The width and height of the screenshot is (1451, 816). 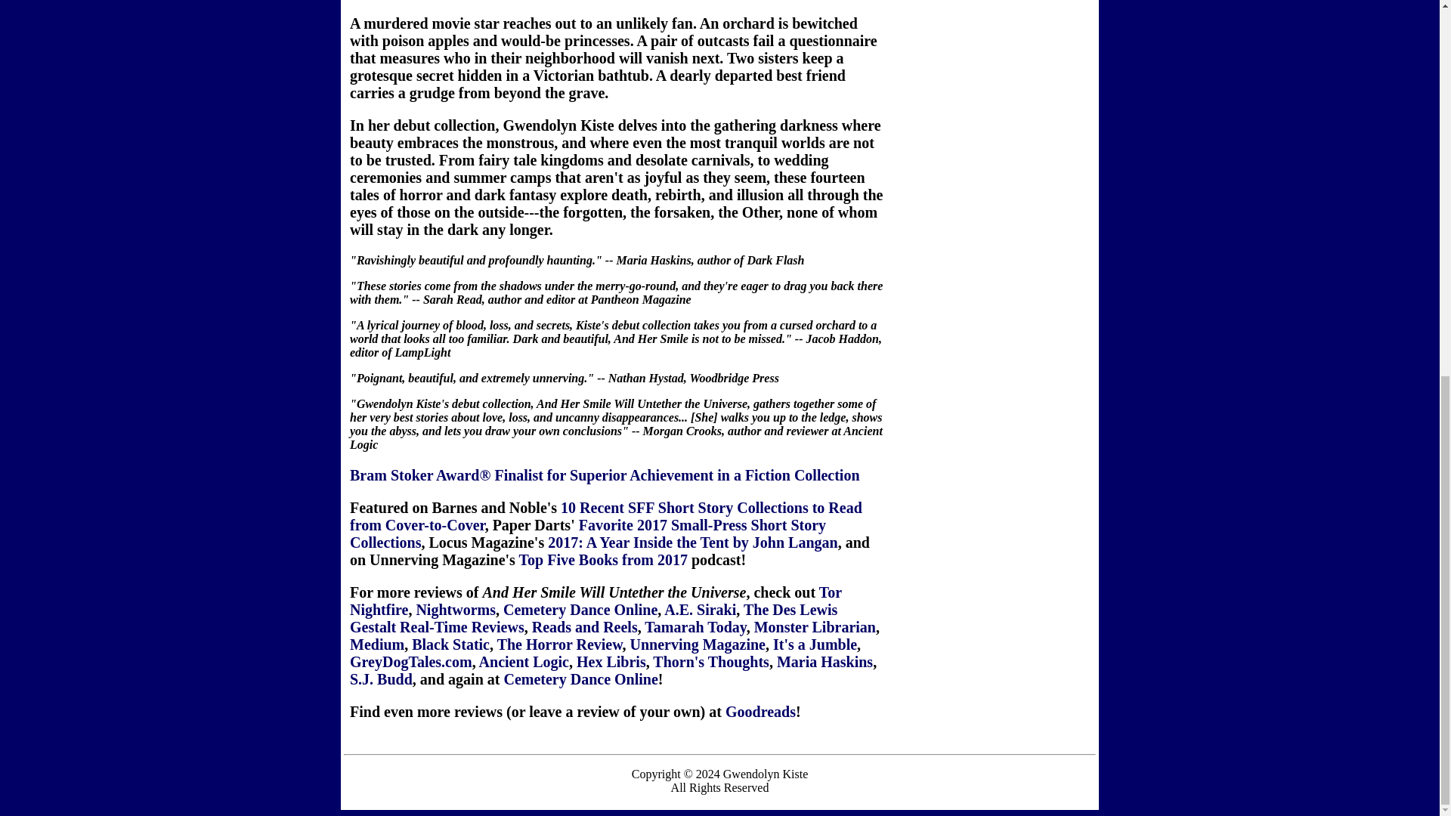 What do you see at coordinates (760, 711) in the screenshot?
I see `Goodreads` at bounding box center [760, 711].